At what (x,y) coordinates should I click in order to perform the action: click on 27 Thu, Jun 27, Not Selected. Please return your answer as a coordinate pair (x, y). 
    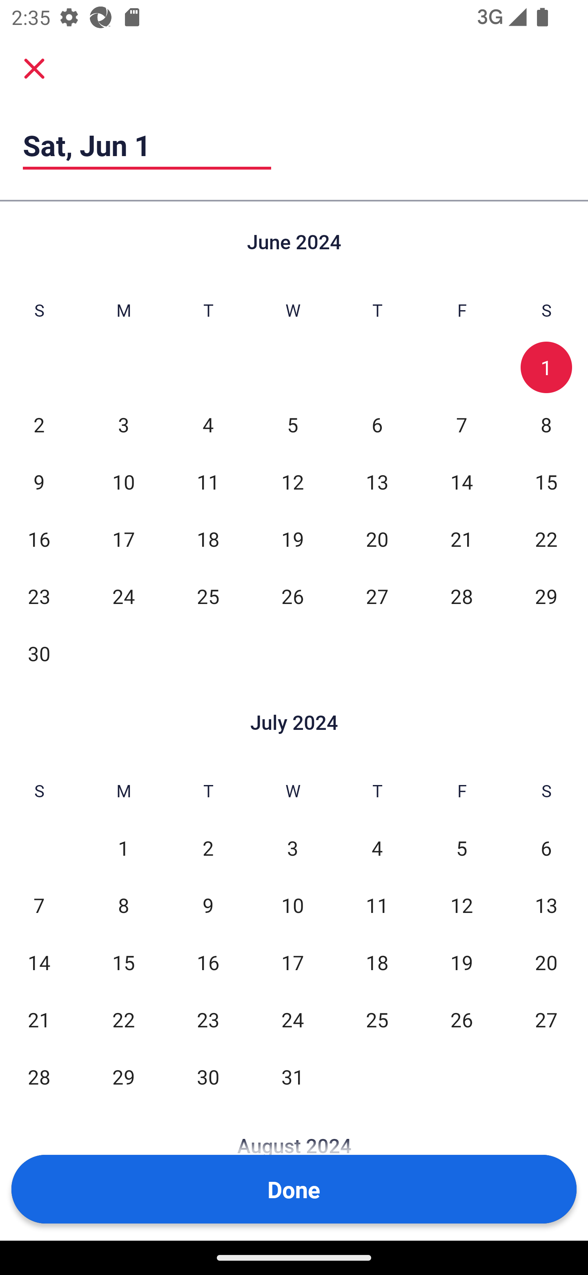
    Looking at the image, I should click on (377, 596).